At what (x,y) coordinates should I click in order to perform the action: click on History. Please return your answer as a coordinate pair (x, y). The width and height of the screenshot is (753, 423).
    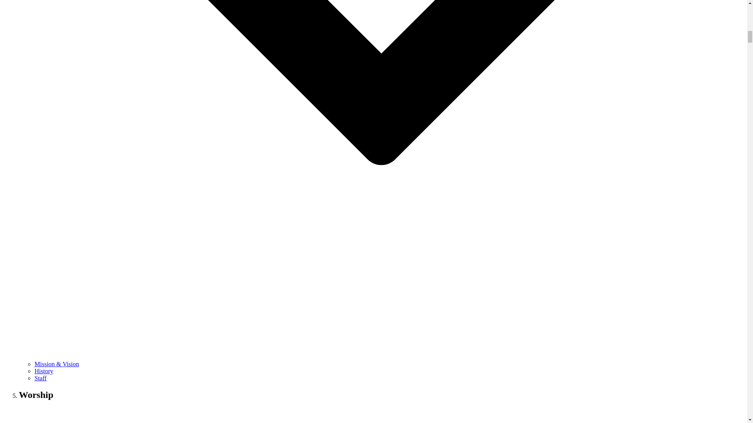
    Looking at the image, I should click on (44, 371).